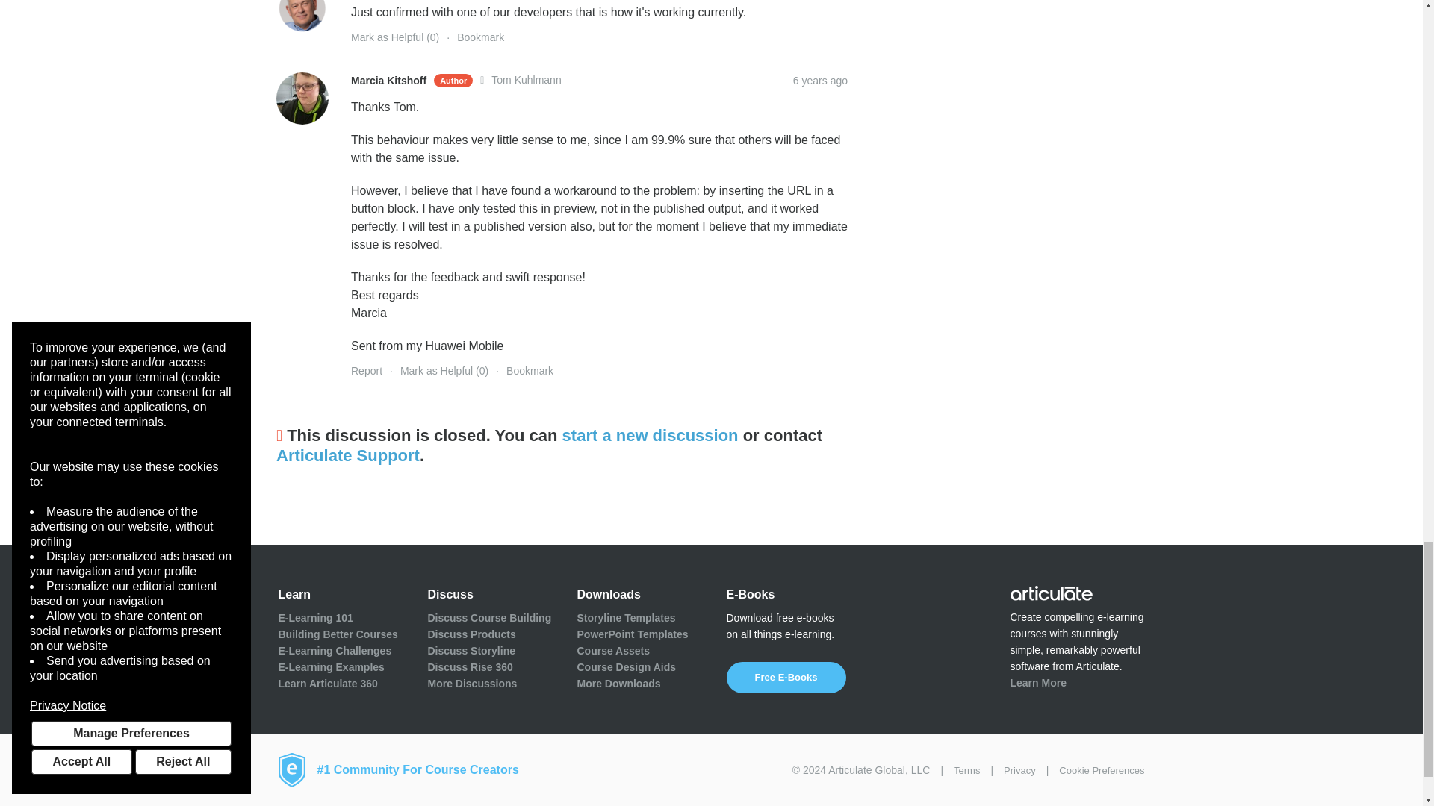 The height and width of the screenshot is (806, 1434). I want to click on Marcia Kitshoff, so click(302, 99).